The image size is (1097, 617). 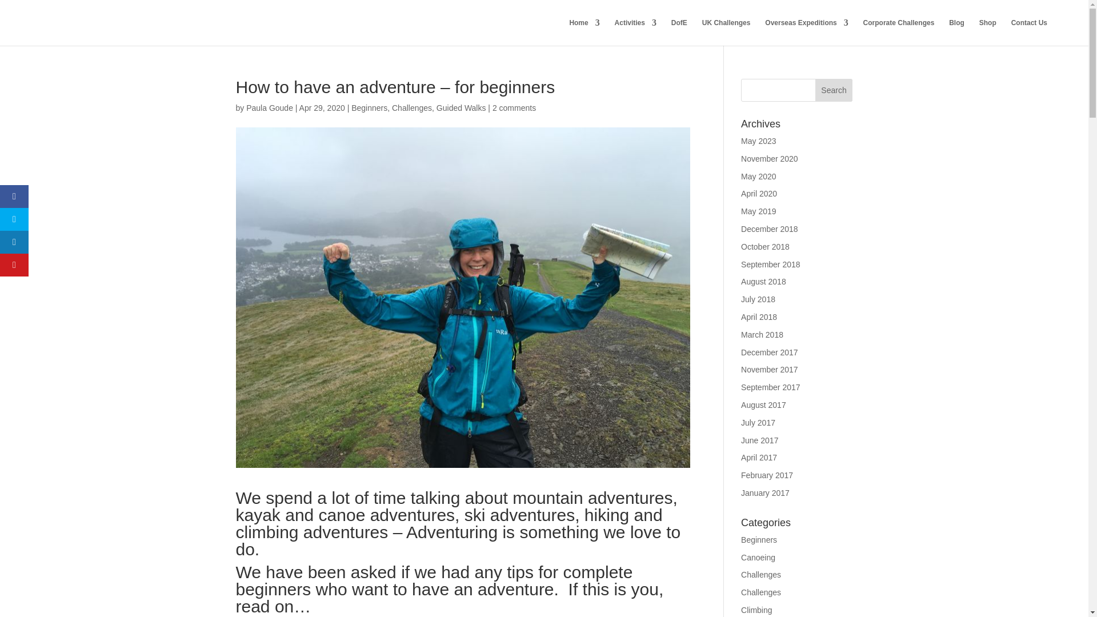 I want to click on Home, so click(x=584, y=32).